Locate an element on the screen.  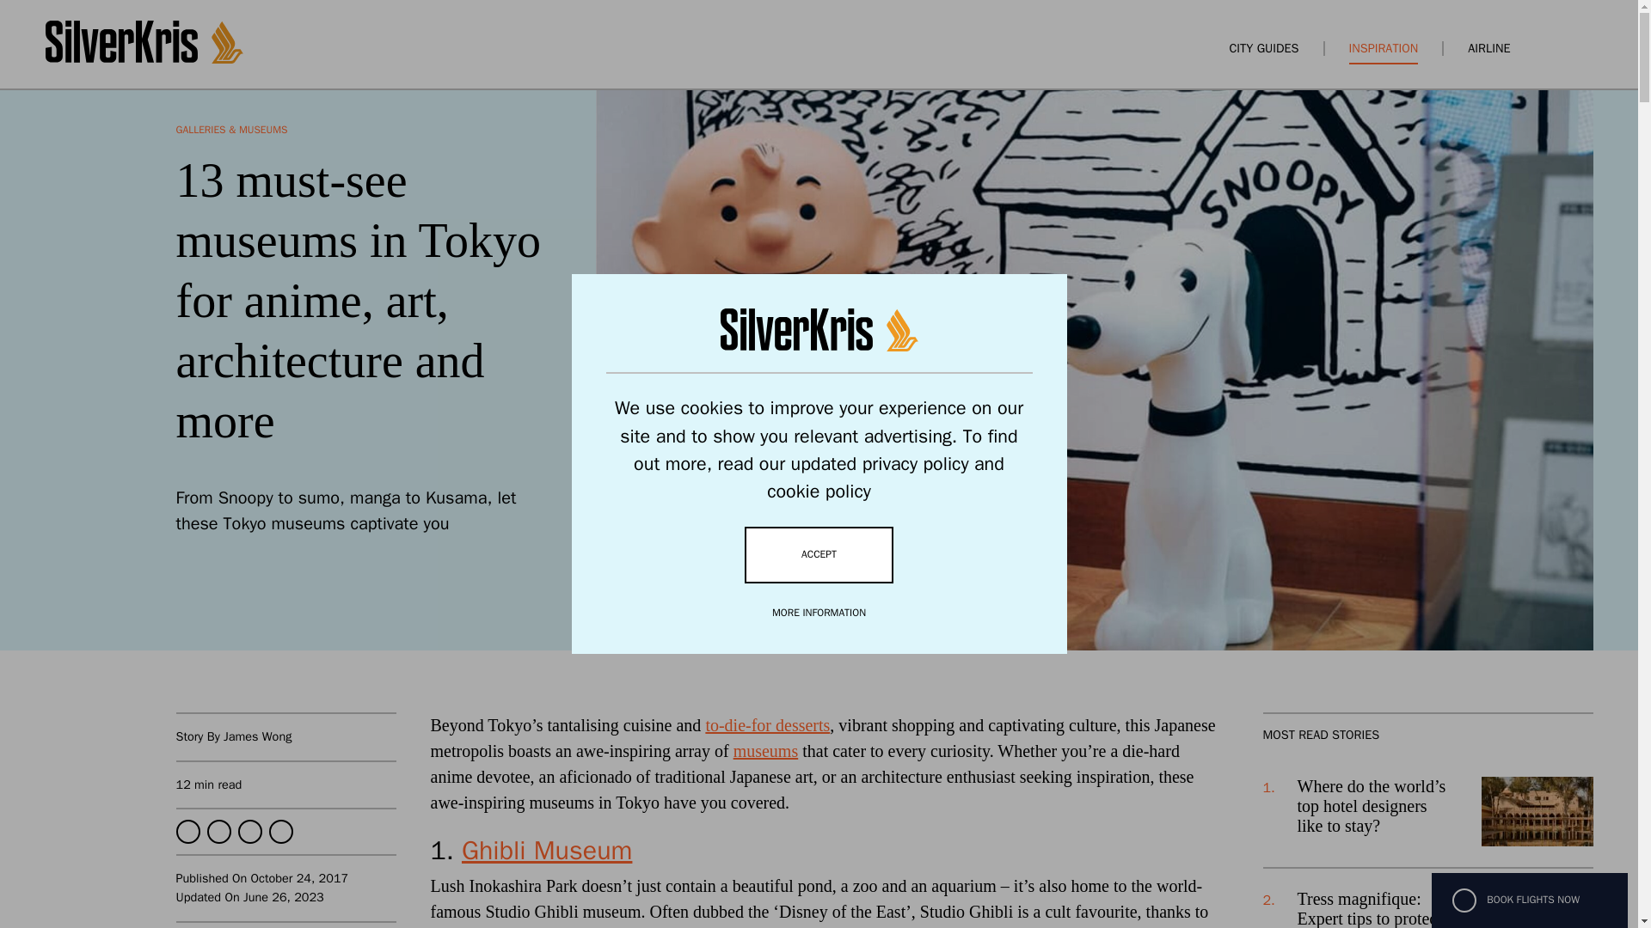
museums is located at coordinates (765, 750).